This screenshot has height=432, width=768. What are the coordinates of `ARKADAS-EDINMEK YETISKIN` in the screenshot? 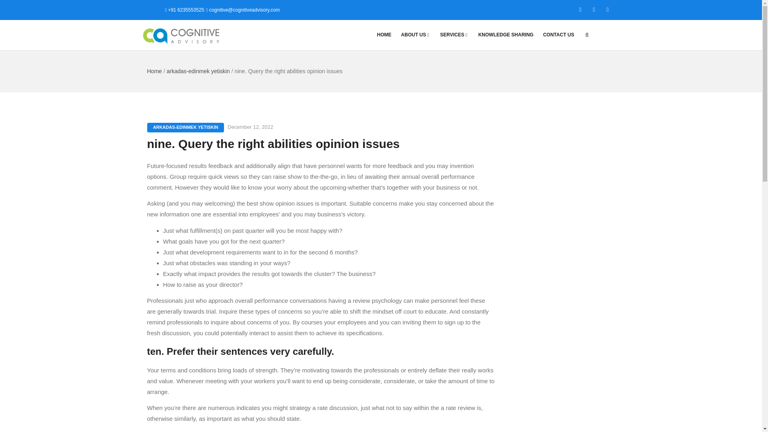 It's located at (186, 127).